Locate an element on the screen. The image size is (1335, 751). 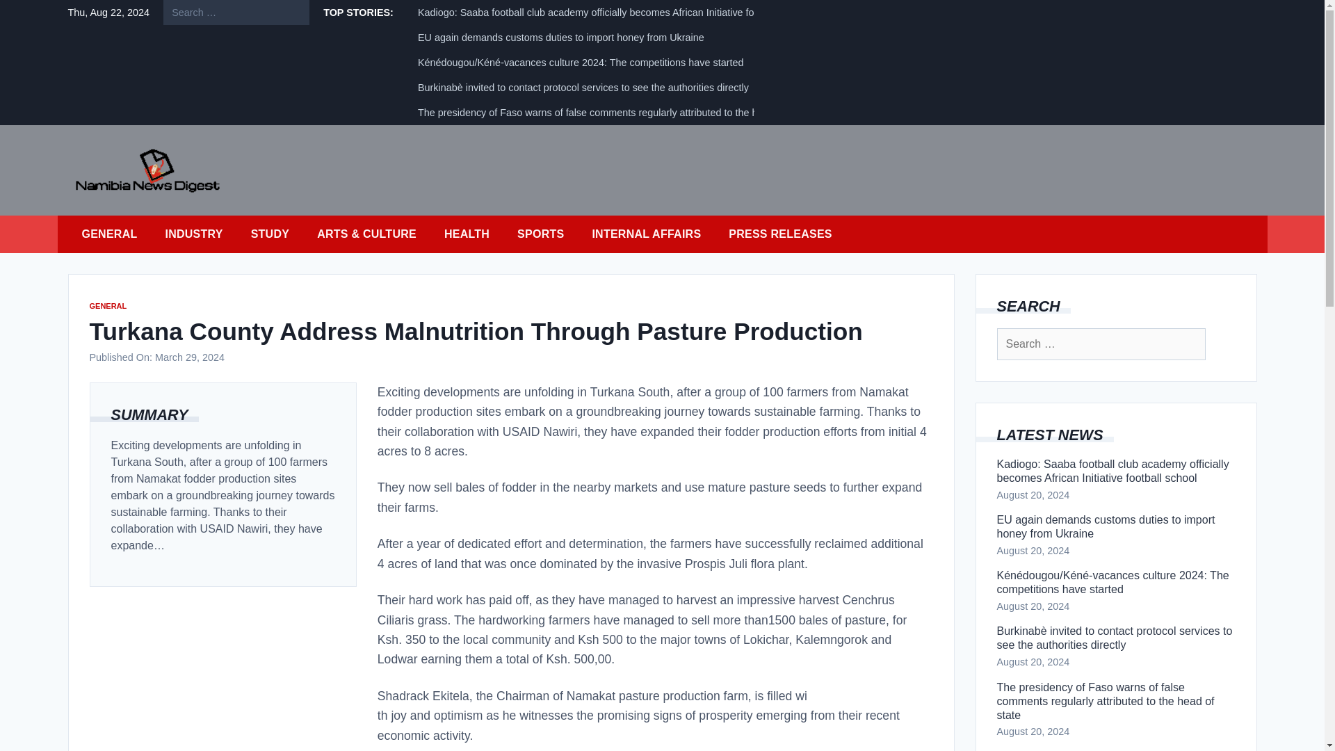
STUDY is located at coordinates (270, 234).